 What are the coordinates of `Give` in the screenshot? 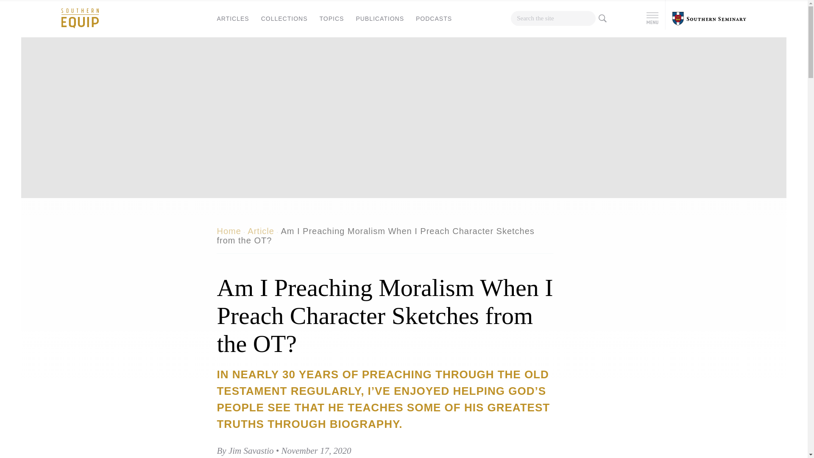 It's located at (70, 123).